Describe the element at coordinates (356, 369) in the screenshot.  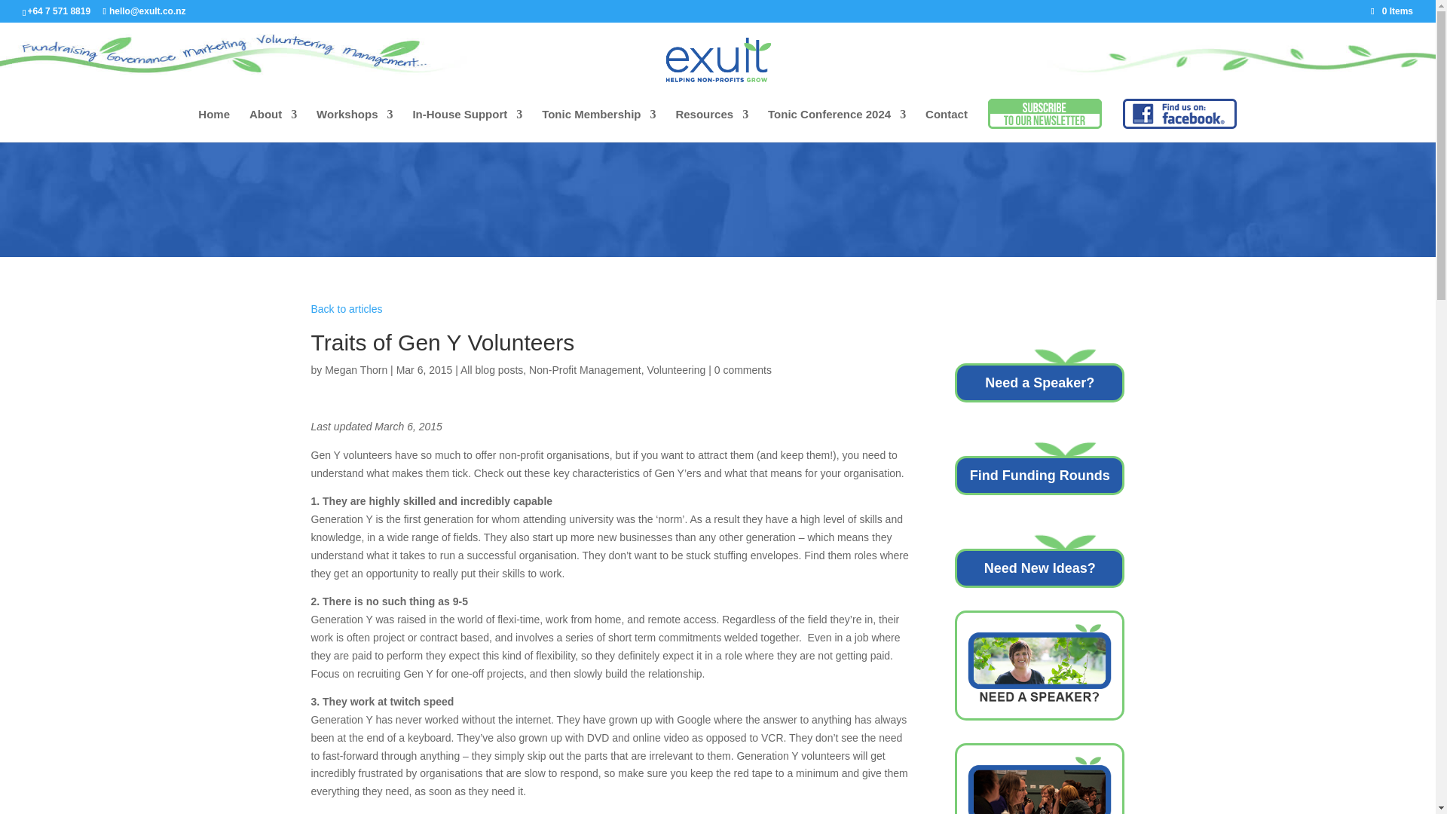
I see `Posts by Megan Thorn` at that location.